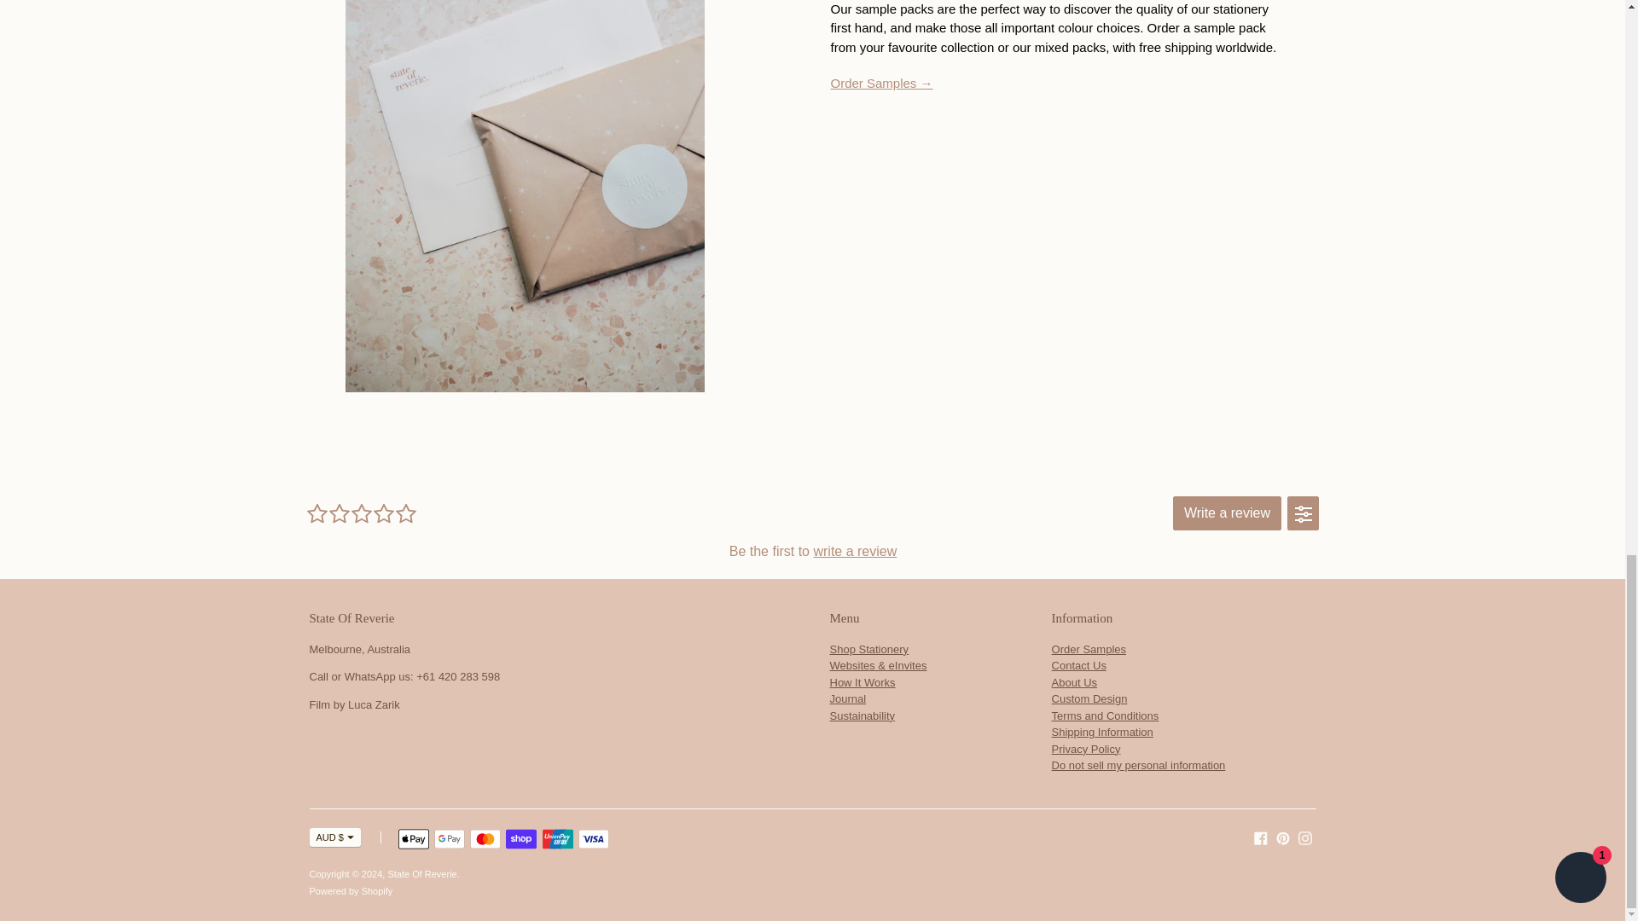 The height and width of the screenshot is (921, 1638). What do you see at coordinates (521, 839) in the screenshot?
I see `Shop Pay` at bounding box center [521, 839].